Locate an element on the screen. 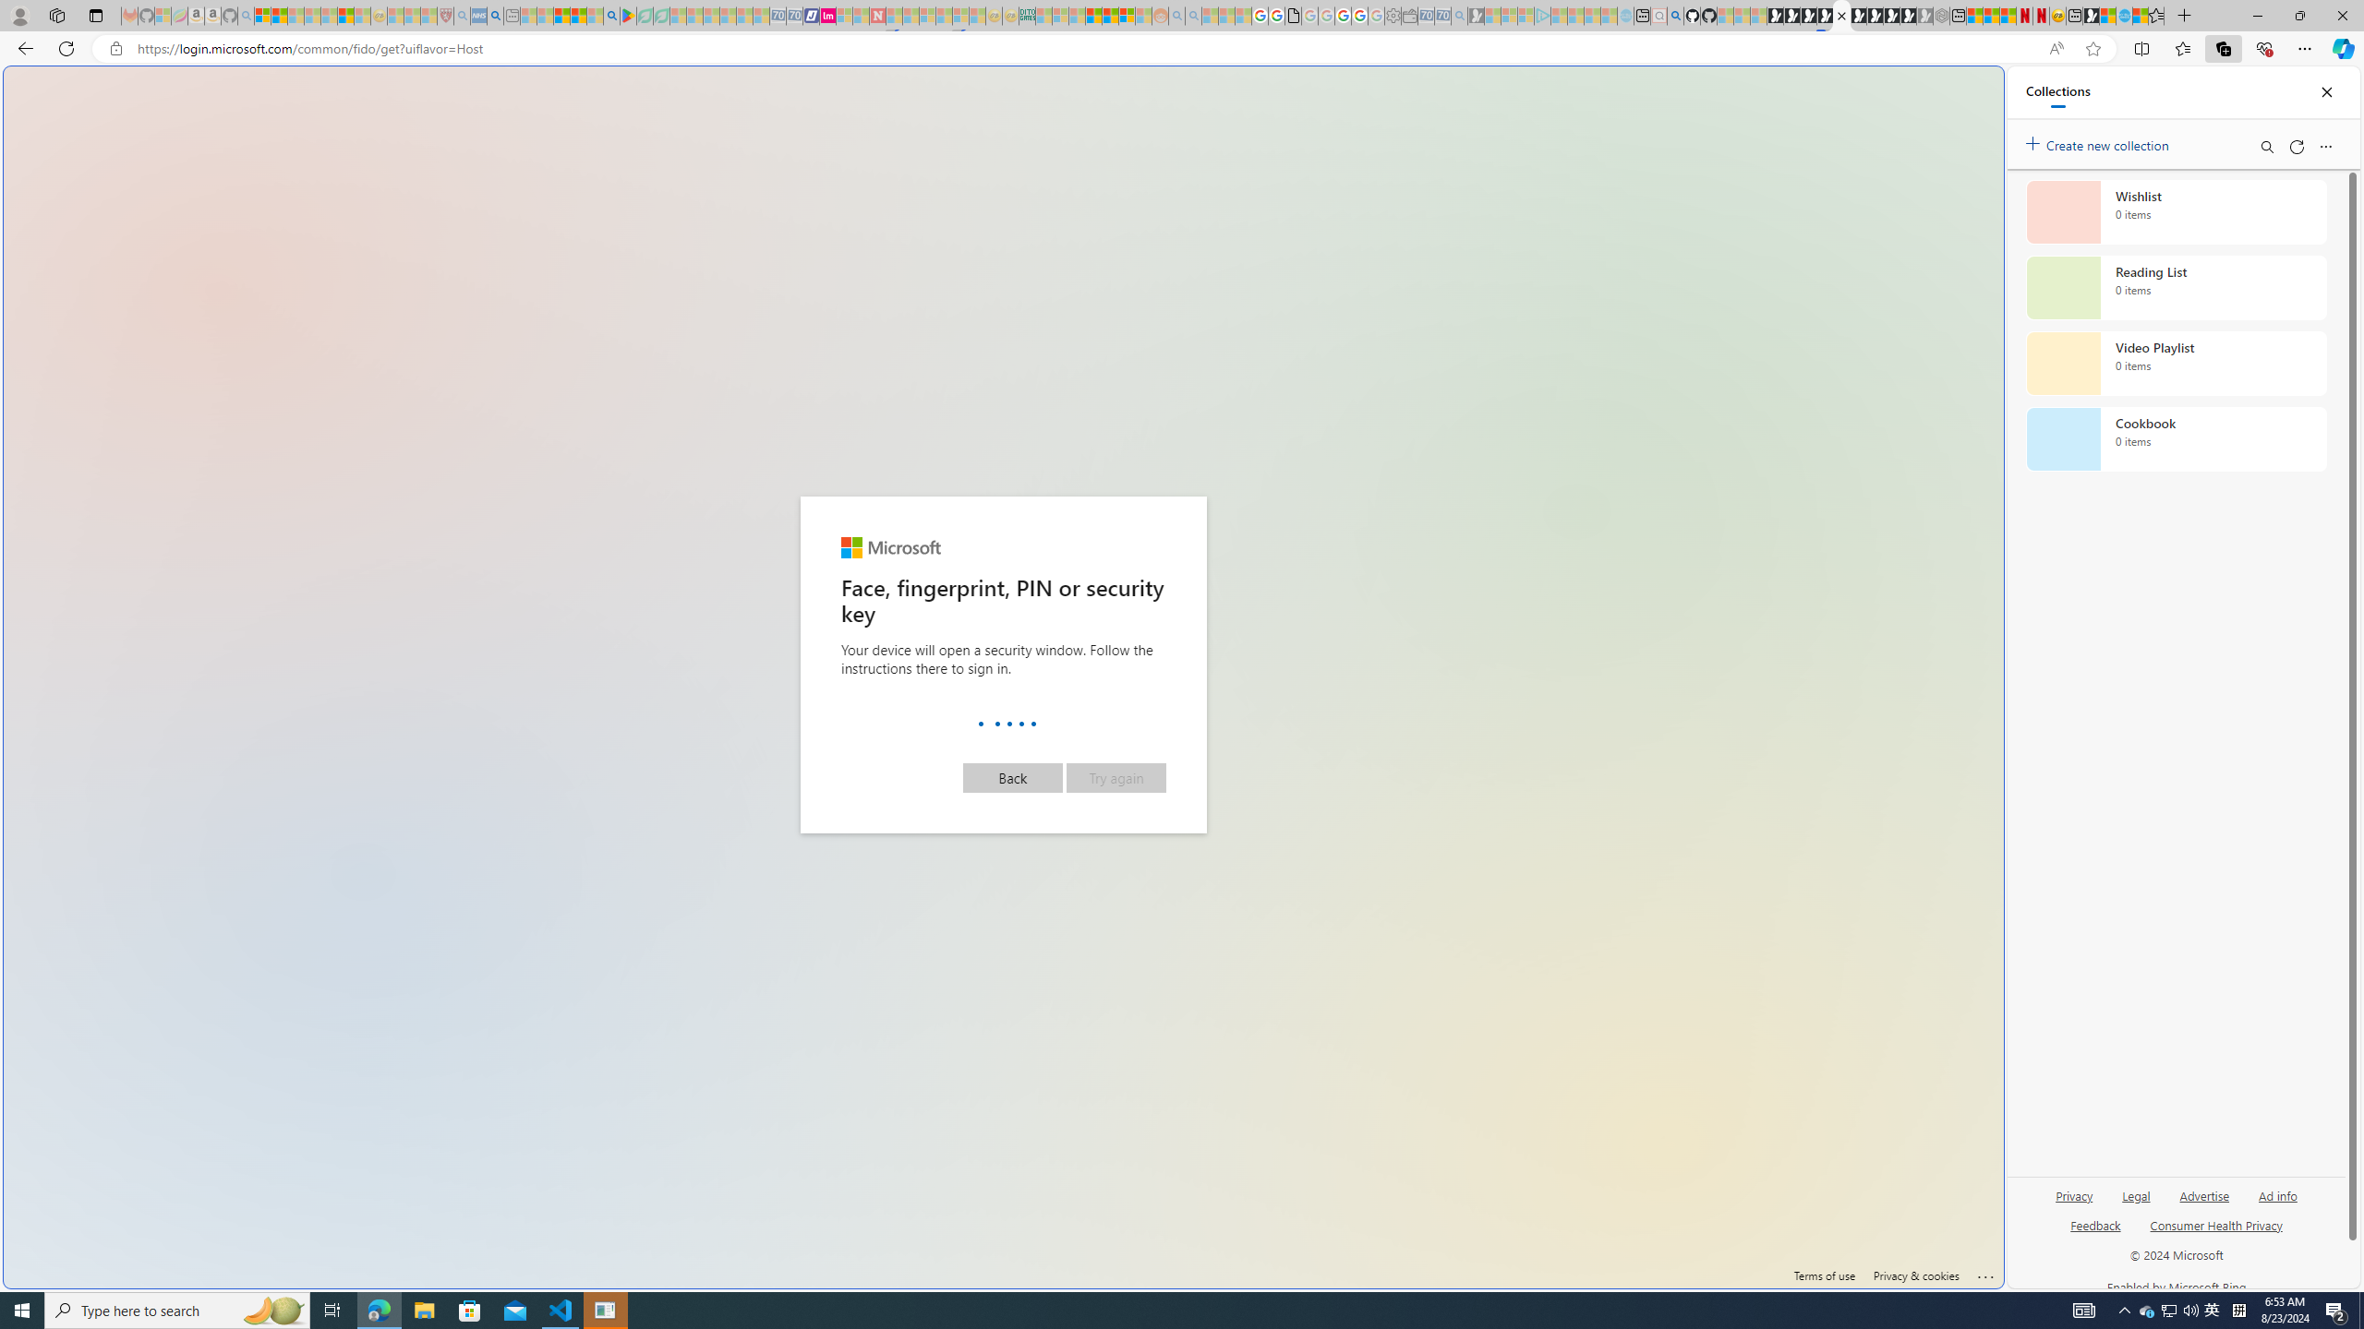  Utah sues federal government - Search - Sleeping is located at coordinates (1193, 16).